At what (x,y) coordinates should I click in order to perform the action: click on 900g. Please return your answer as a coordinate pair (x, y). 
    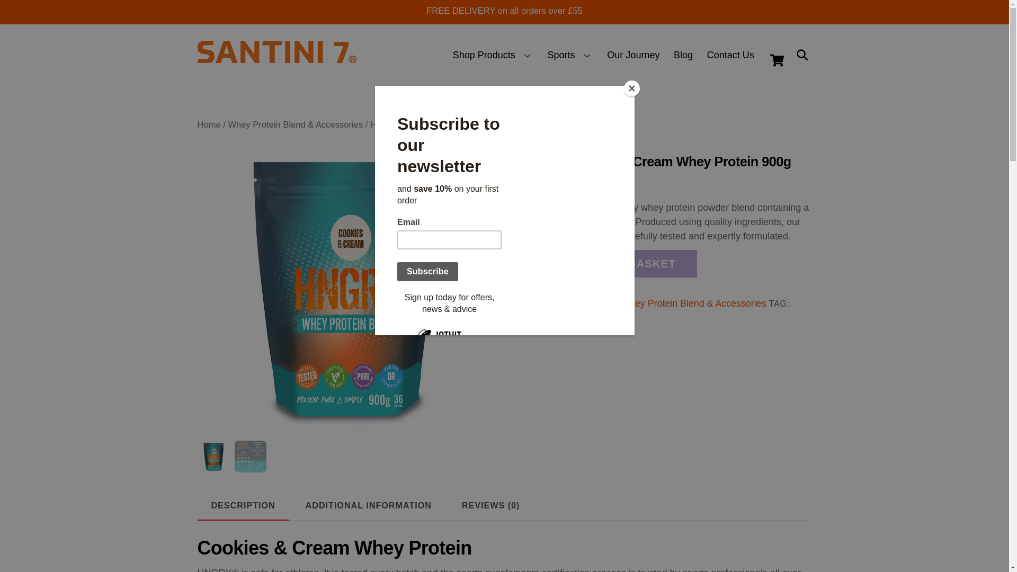
    Looking at the image, I should click on (527, 318).